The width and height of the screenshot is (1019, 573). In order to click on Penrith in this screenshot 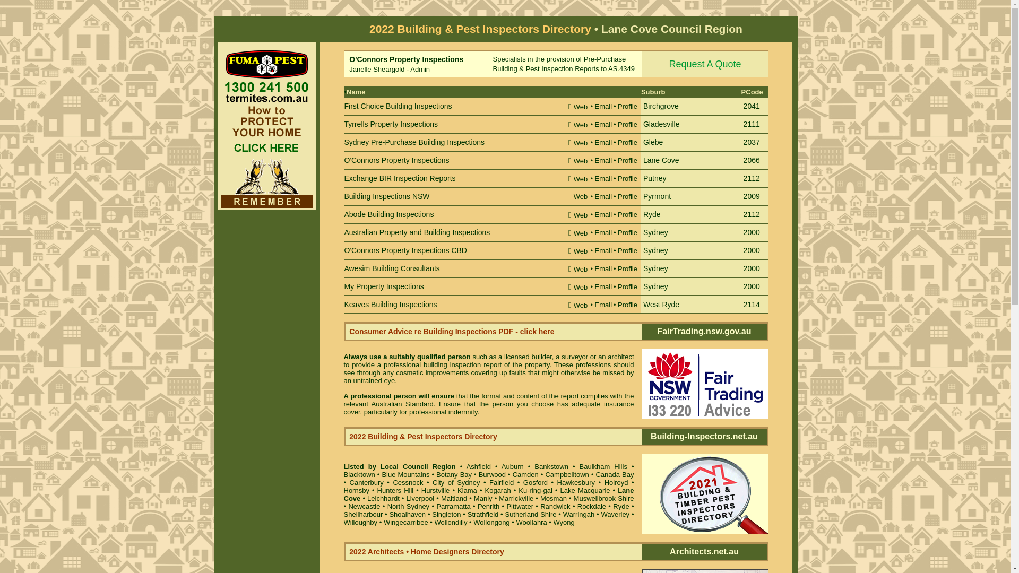, I will do `click(488, 506)`.